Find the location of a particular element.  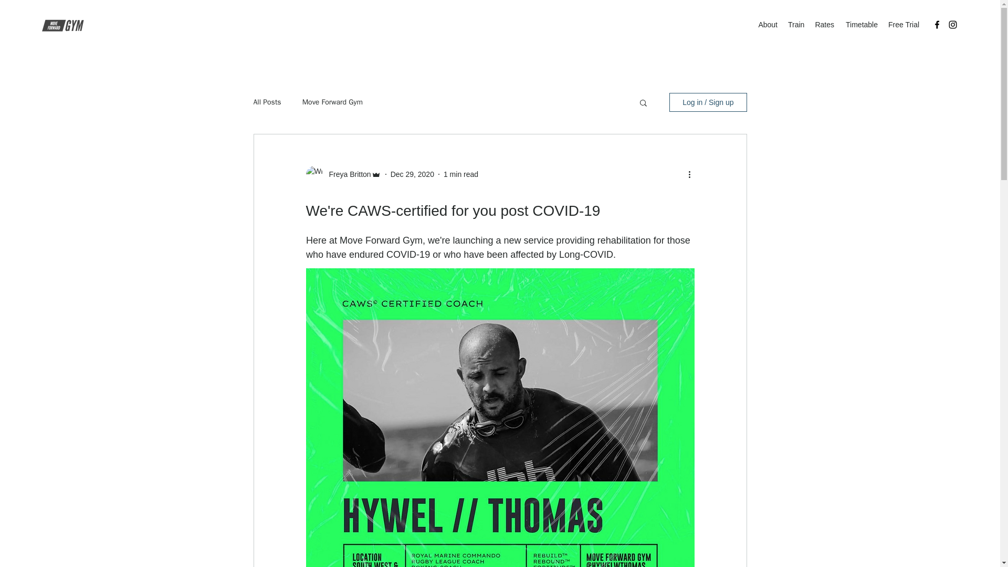

1 min read is located at coordinates (460, 174).